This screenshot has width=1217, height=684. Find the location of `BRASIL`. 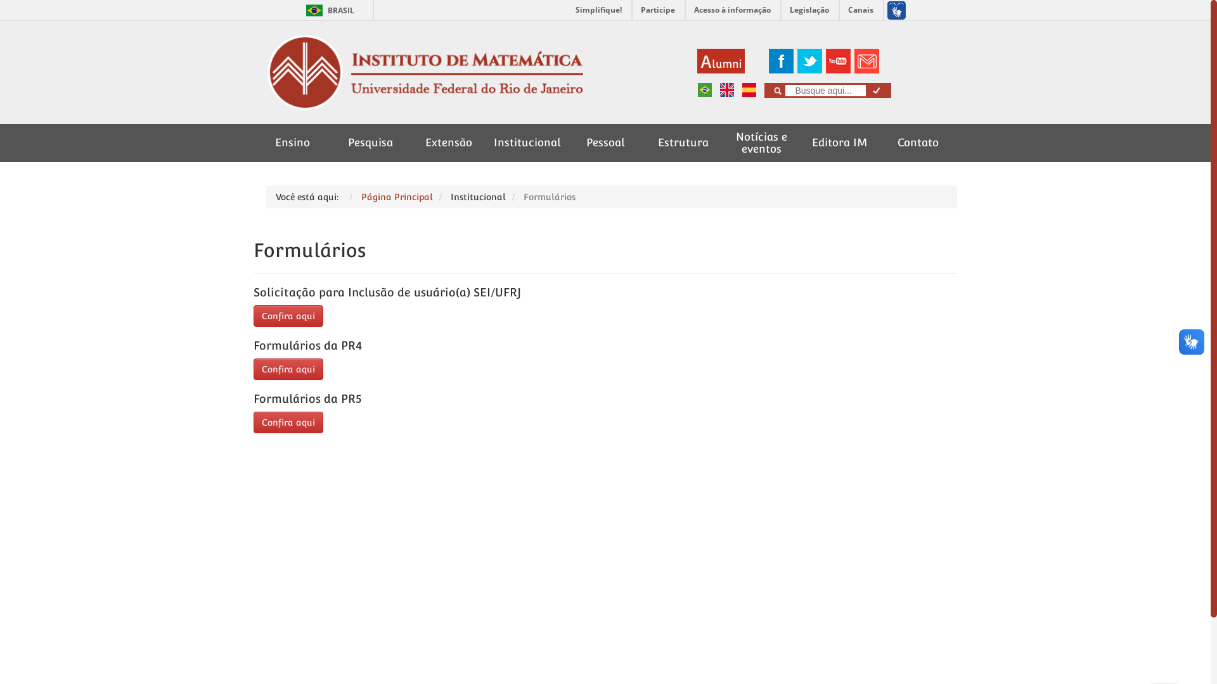

BRASIL is located at coordinates (314, 10).